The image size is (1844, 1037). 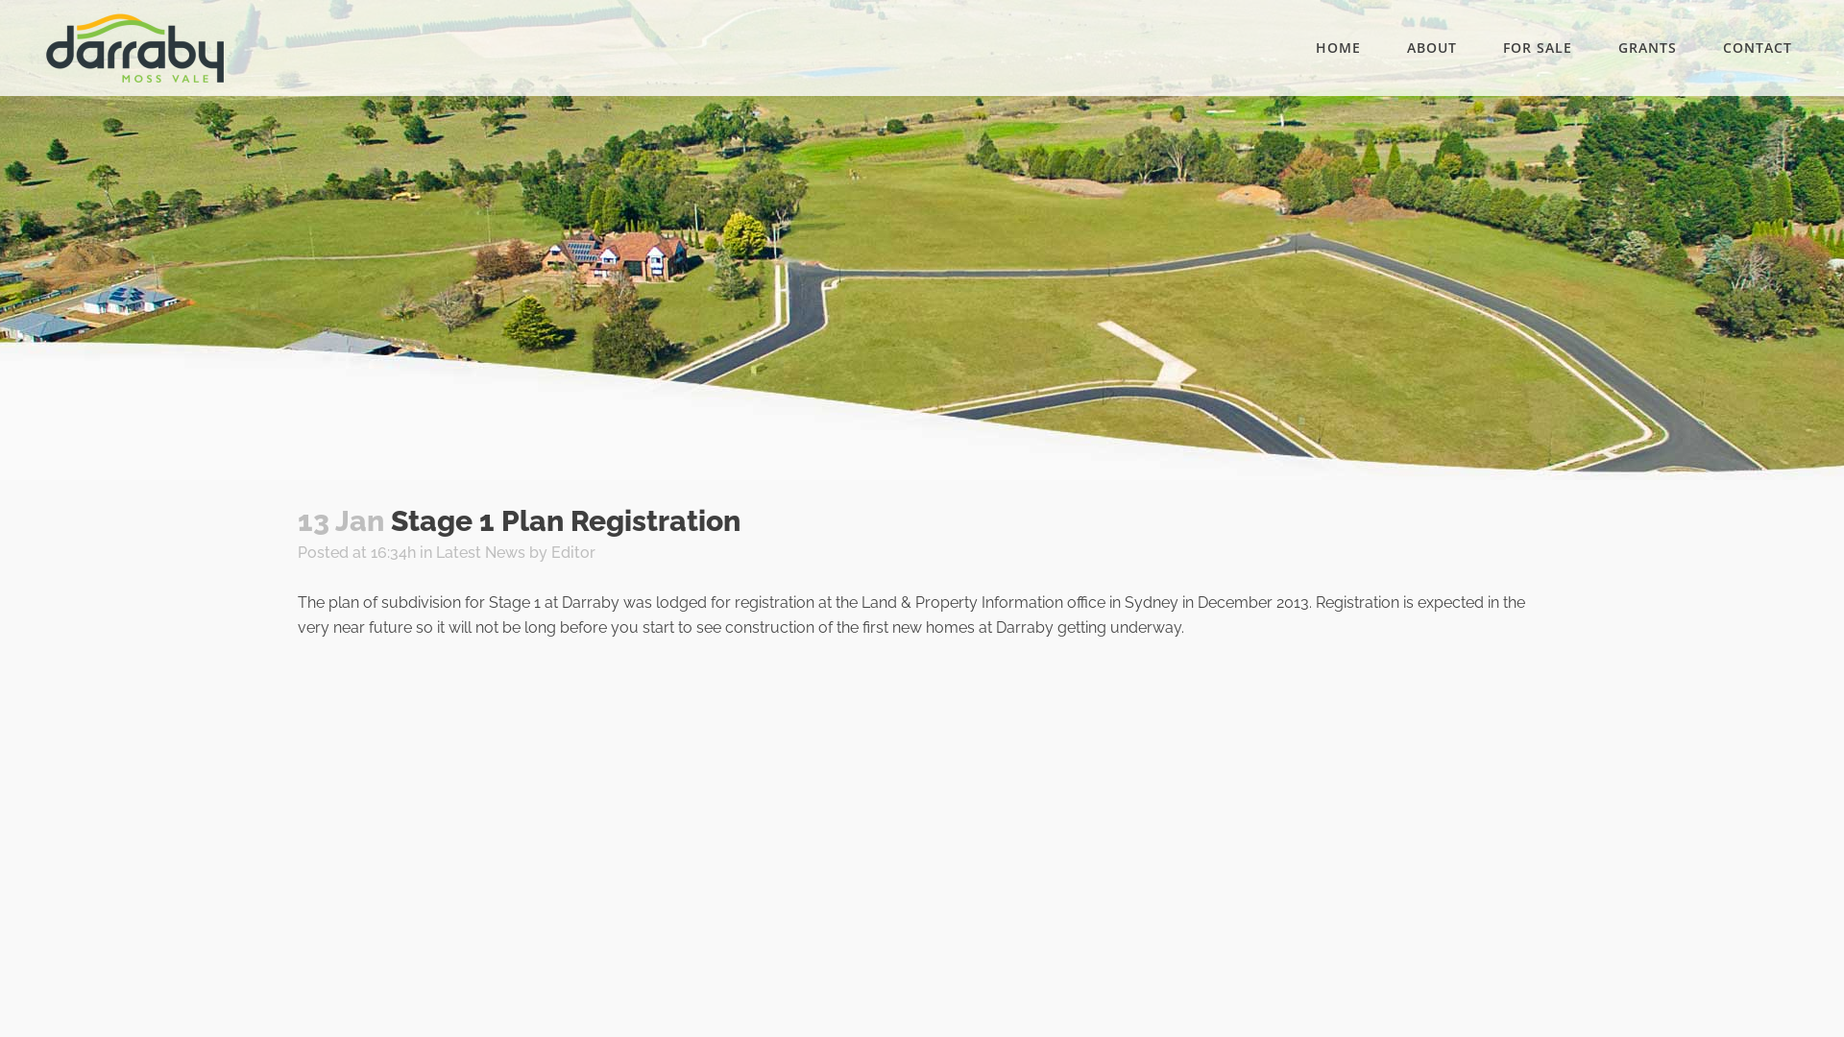 What do you see at coordinates (573, 553) in the screenshot?
I see `Editor` at bounding box center [573, 553].